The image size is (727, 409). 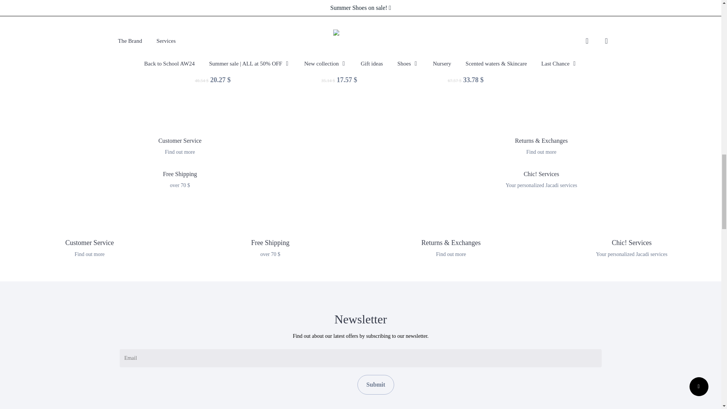 I want to click on Padded play mat, so click(x=423, y=28).